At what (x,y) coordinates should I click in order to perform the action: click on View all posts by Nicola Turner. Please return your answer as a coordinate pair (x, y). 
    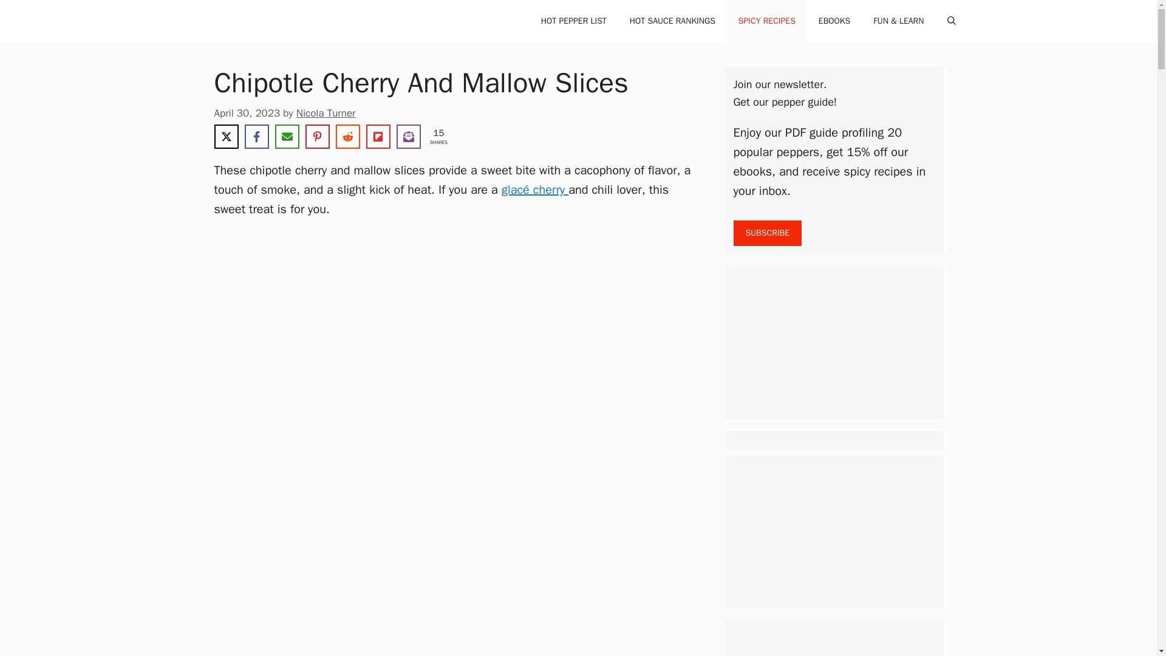
    Looking at the image, I should click on (326, 113).